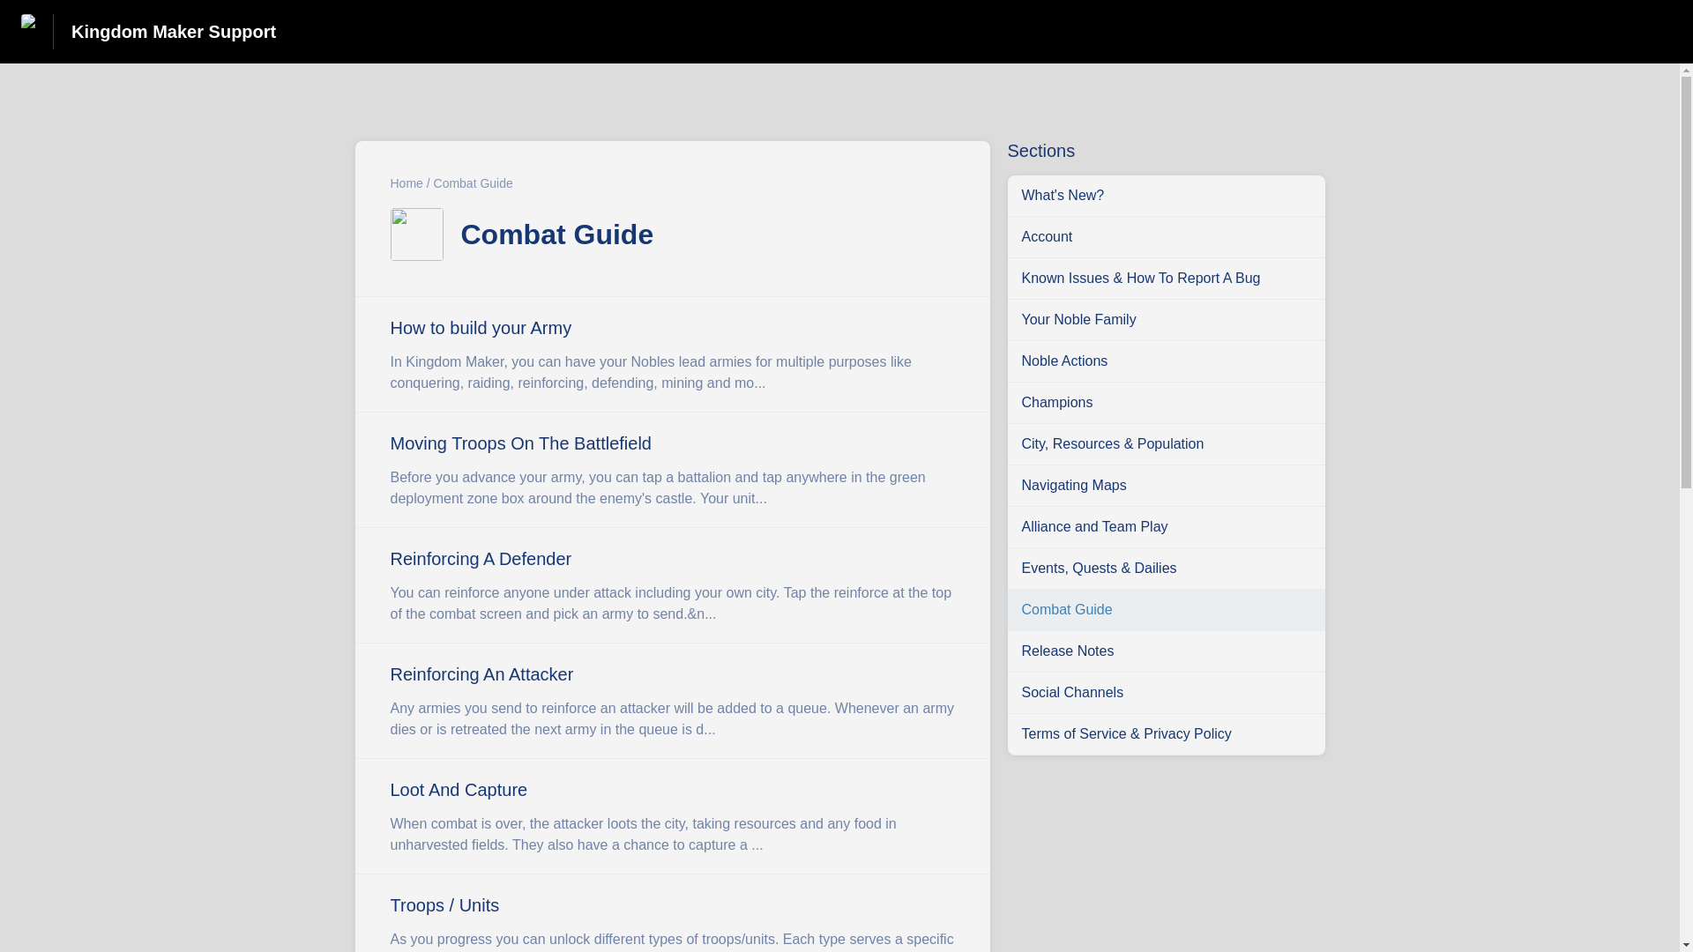  I want to click on Home, so click(406, 183).